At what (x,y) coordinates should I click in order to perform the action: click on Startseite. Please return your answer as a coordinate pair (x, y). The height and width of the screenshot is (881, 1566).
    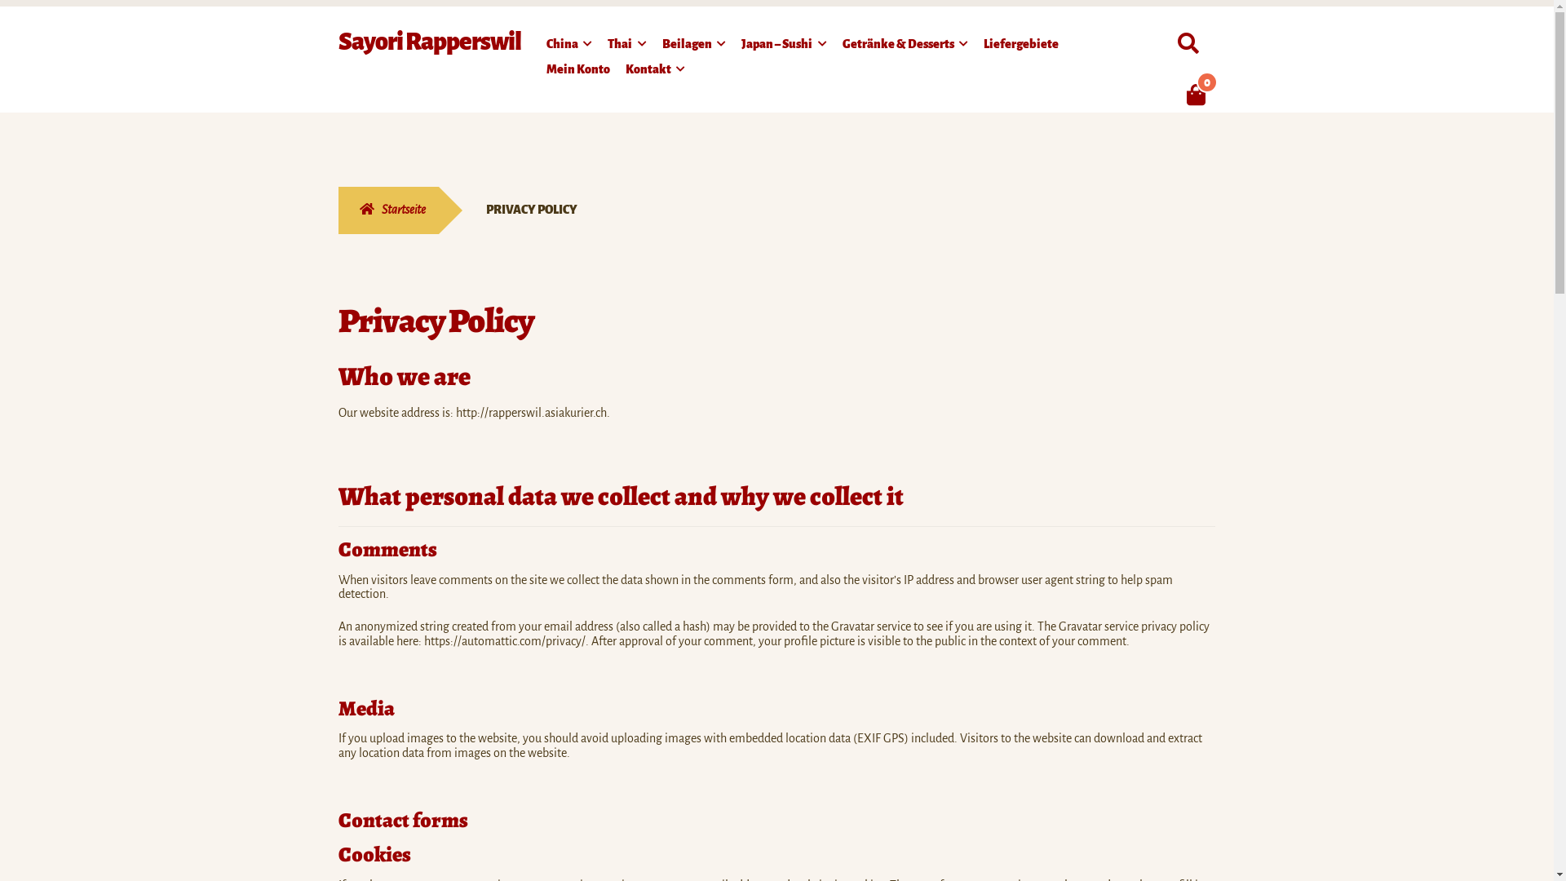
    Looking at the image, I should click on (388, 210).